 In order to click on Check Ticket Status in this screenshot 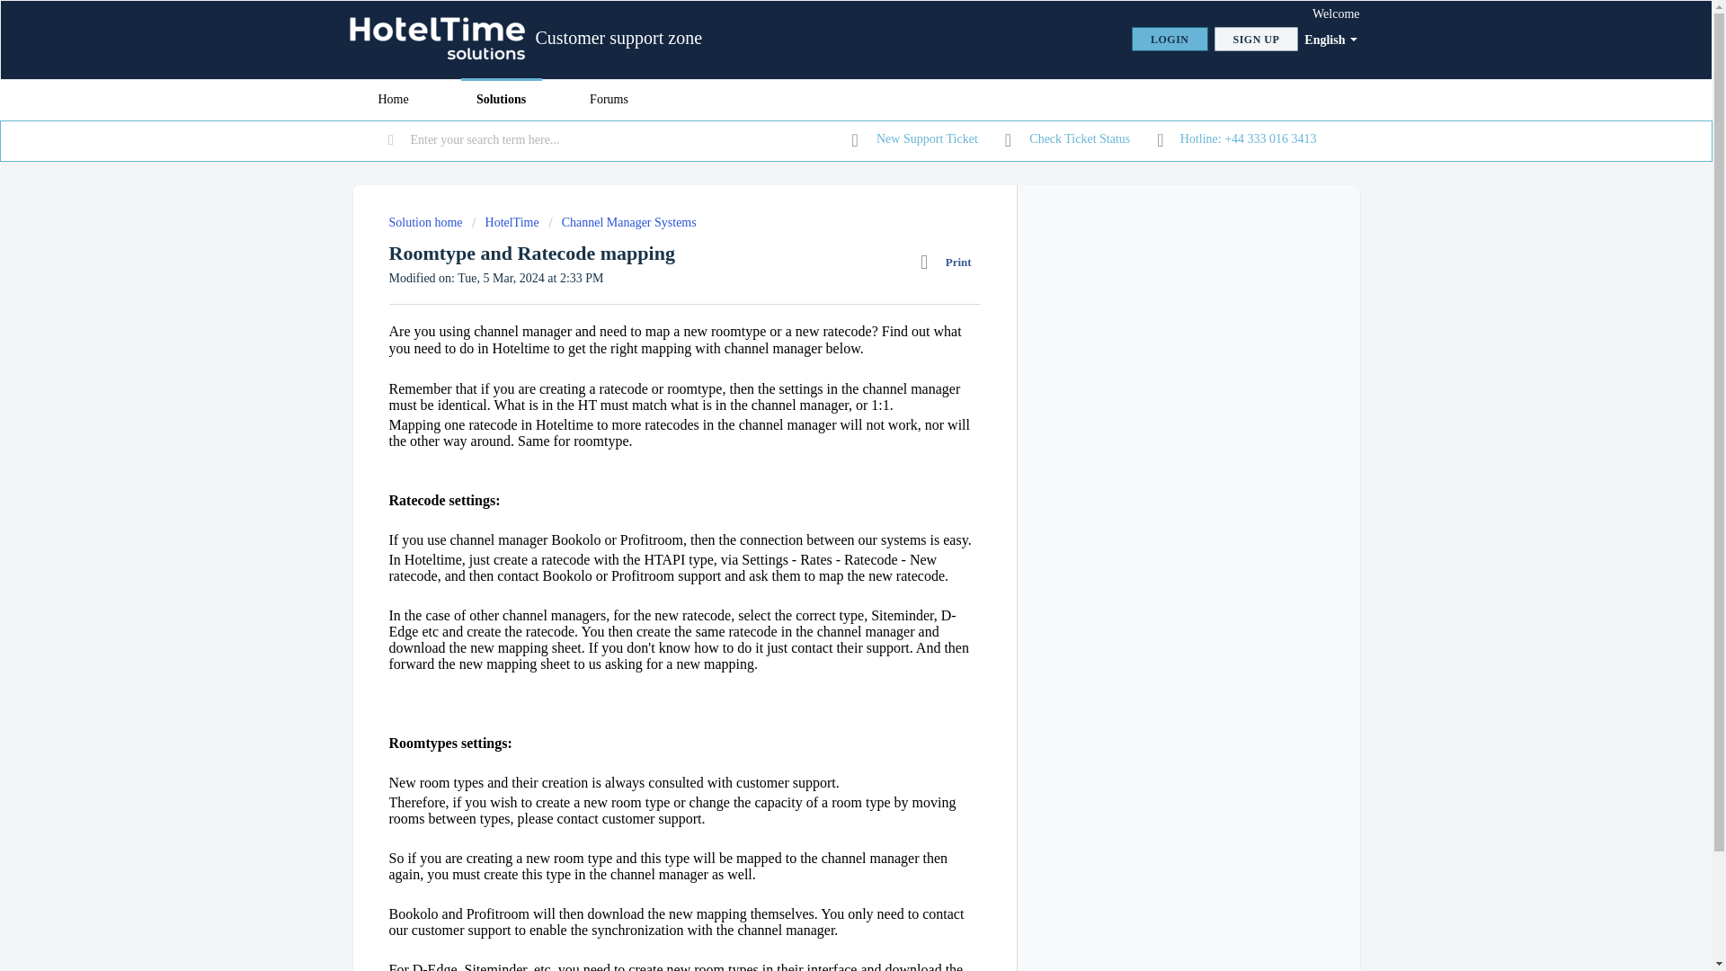, I will do `click(1067, 138)`.